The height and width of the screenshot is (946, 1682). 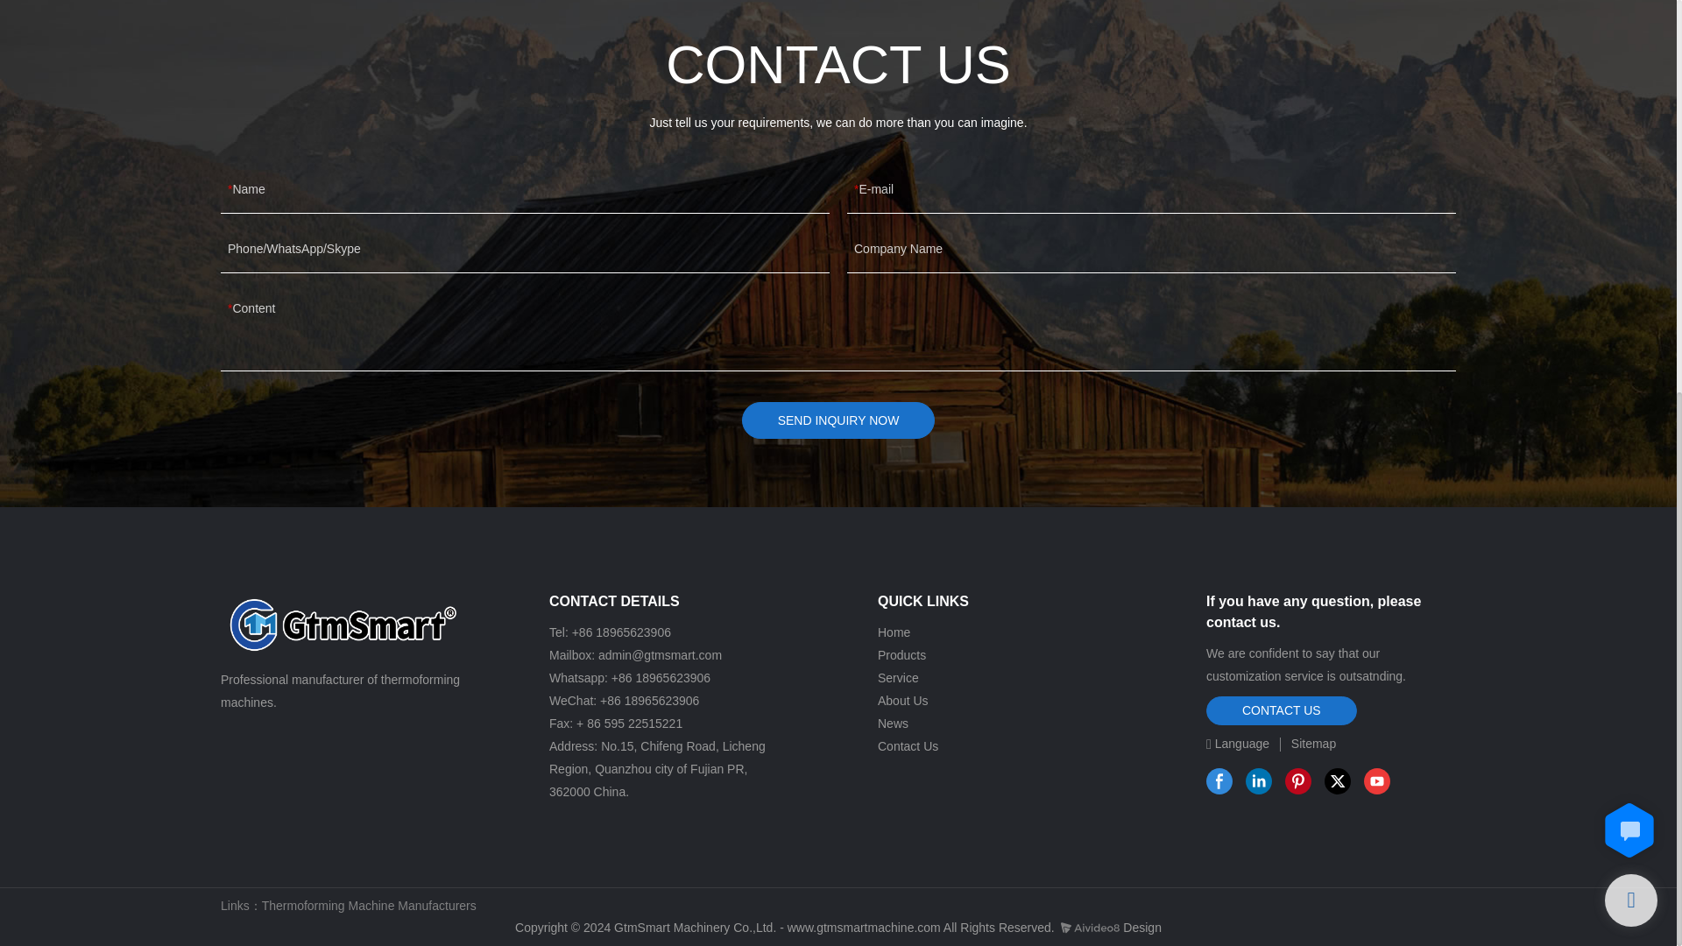 I want to click on SEND INQUIRY NOW, so click(x=837, y=420).